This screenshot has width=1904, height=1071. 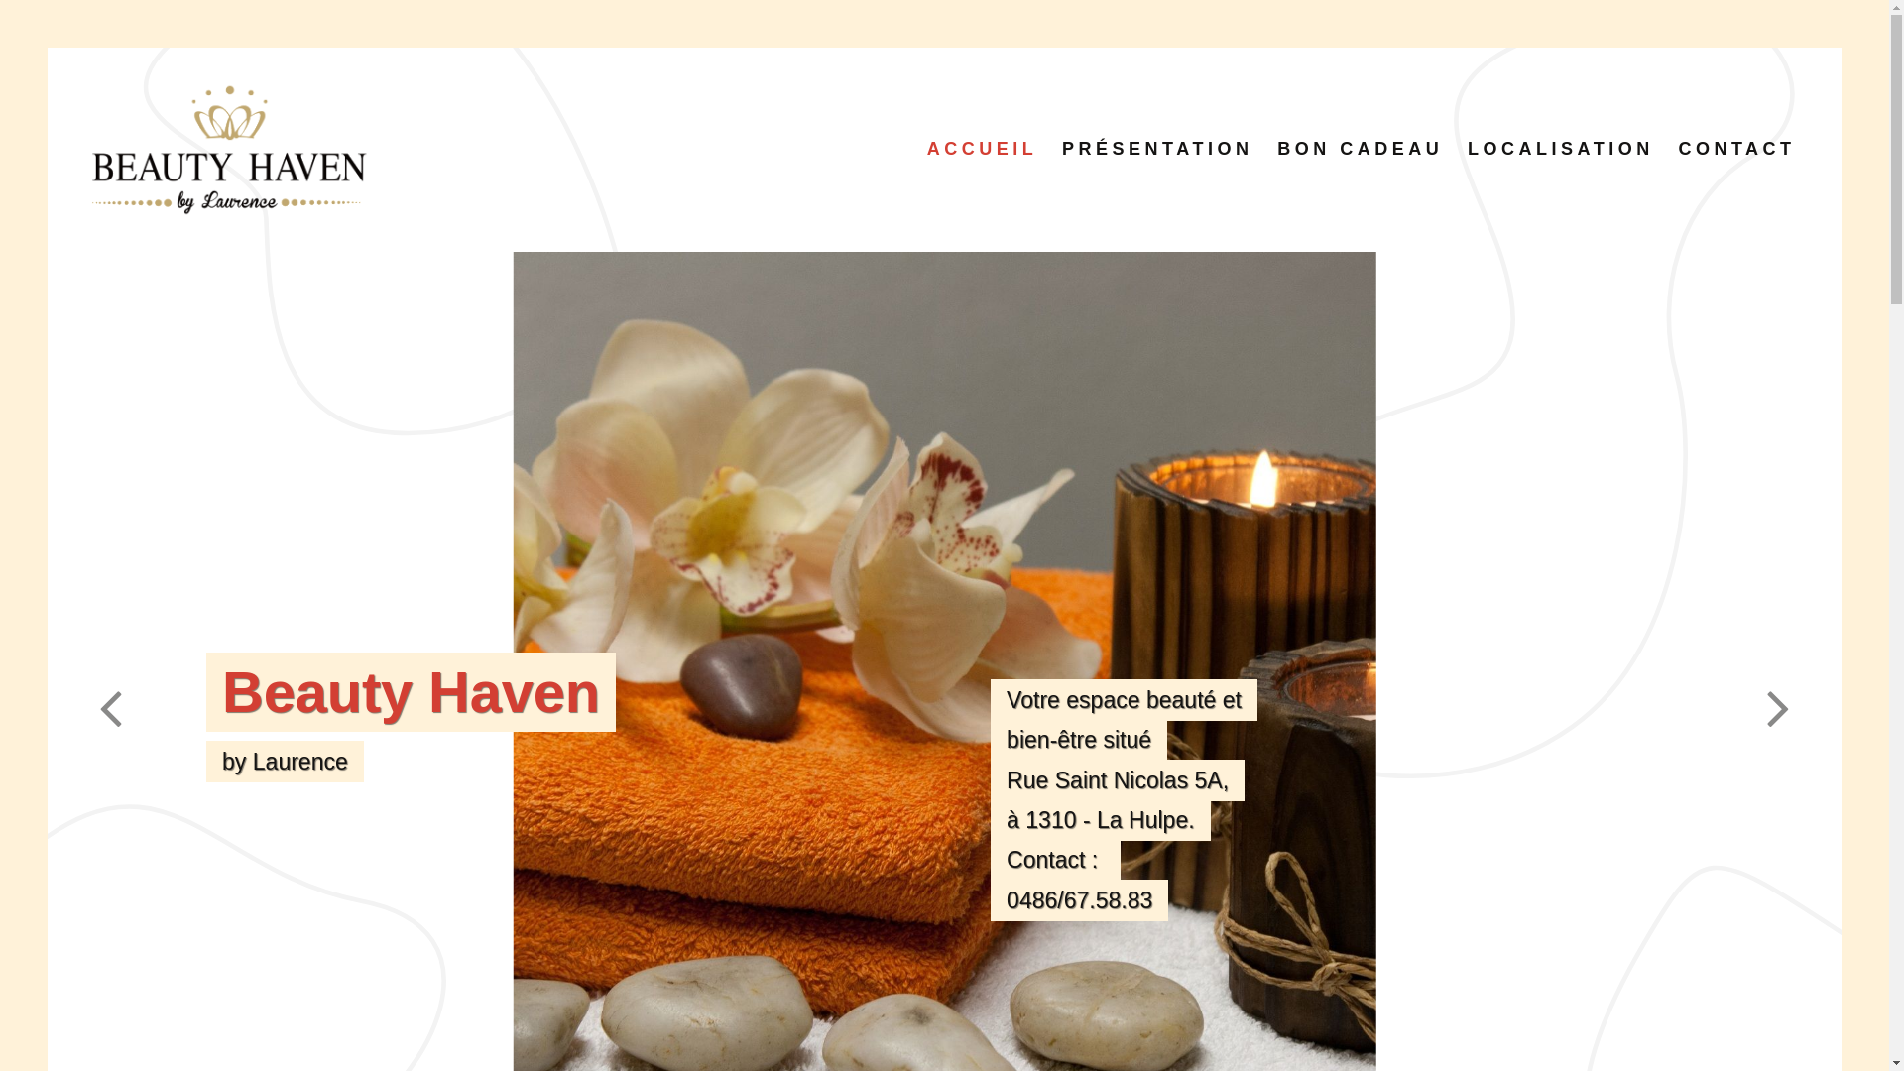 What do you see at coordinates (1478, 692) in the screenshot?
I see `Beauty Haven` at bounding box center [1478, 692].